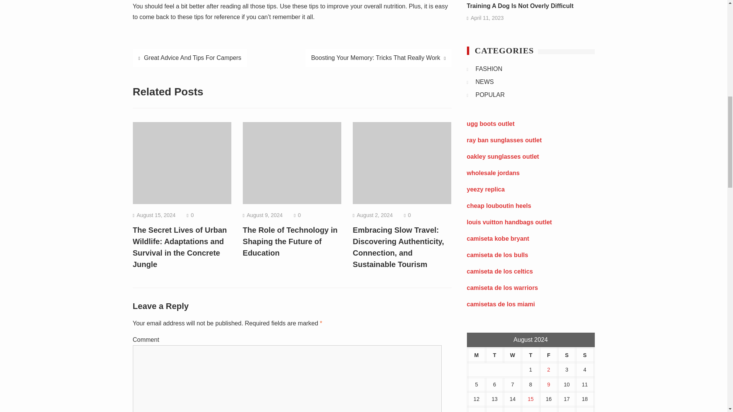 The width and height of the screenshot is (733, 412). What do you see at coordinates (584, 355) in the screenshot?
I see `Sunday` at bounding box center [584, 355].